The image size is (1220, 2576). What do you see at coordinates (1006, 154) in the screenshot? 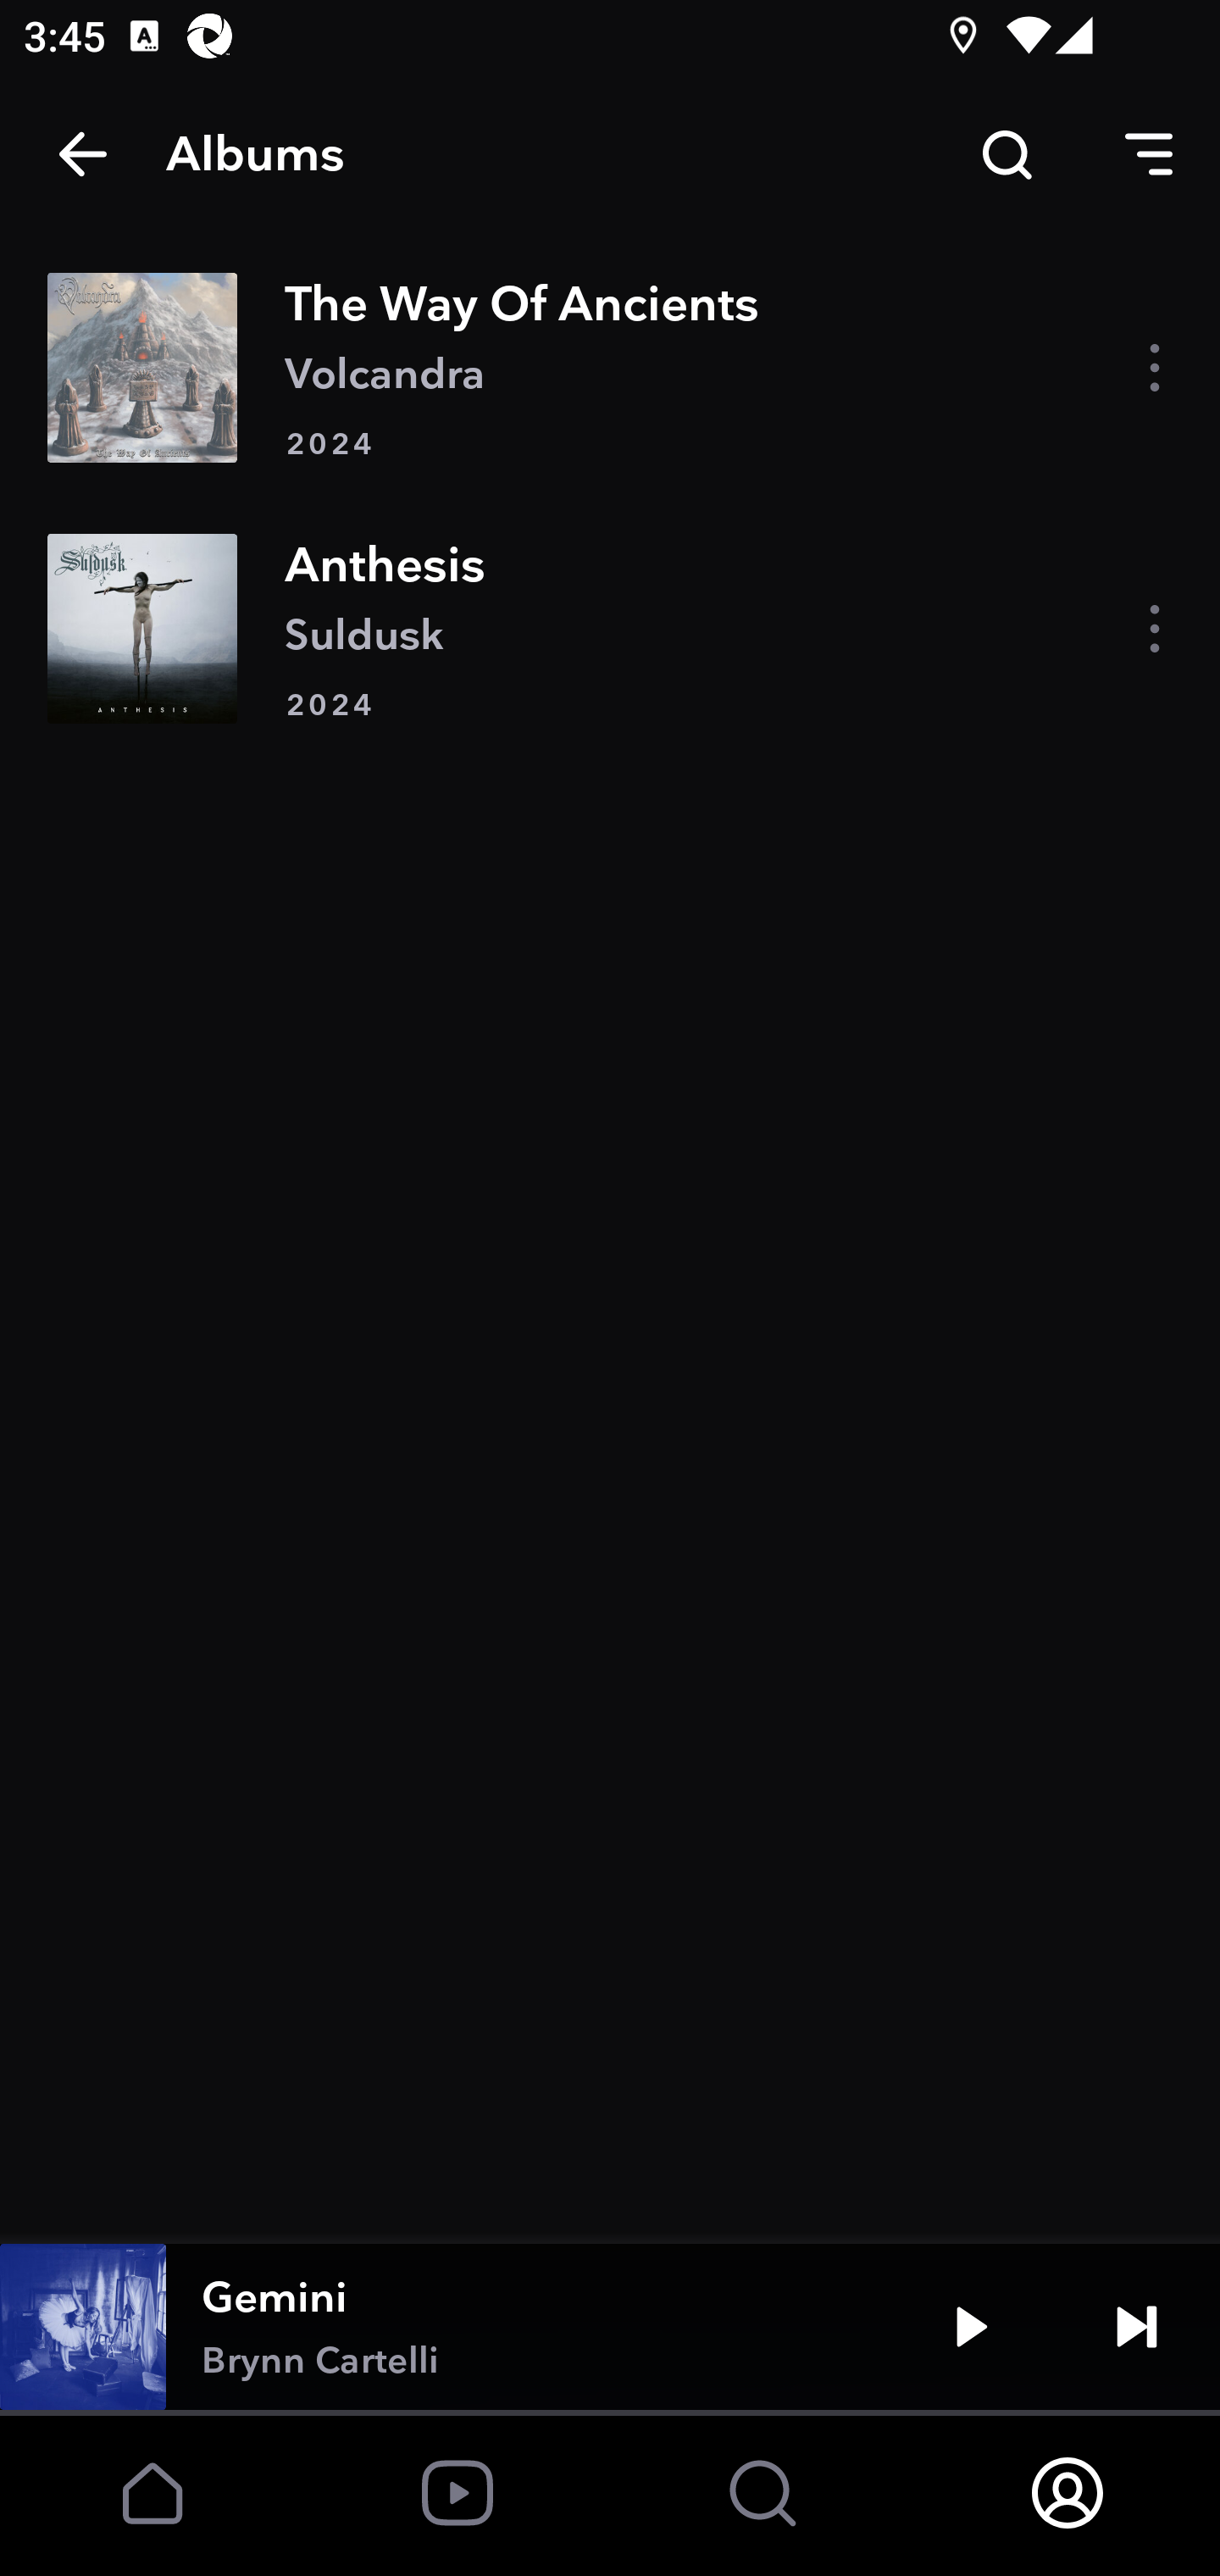
I see `Search` at bounding box center [1006, 154].